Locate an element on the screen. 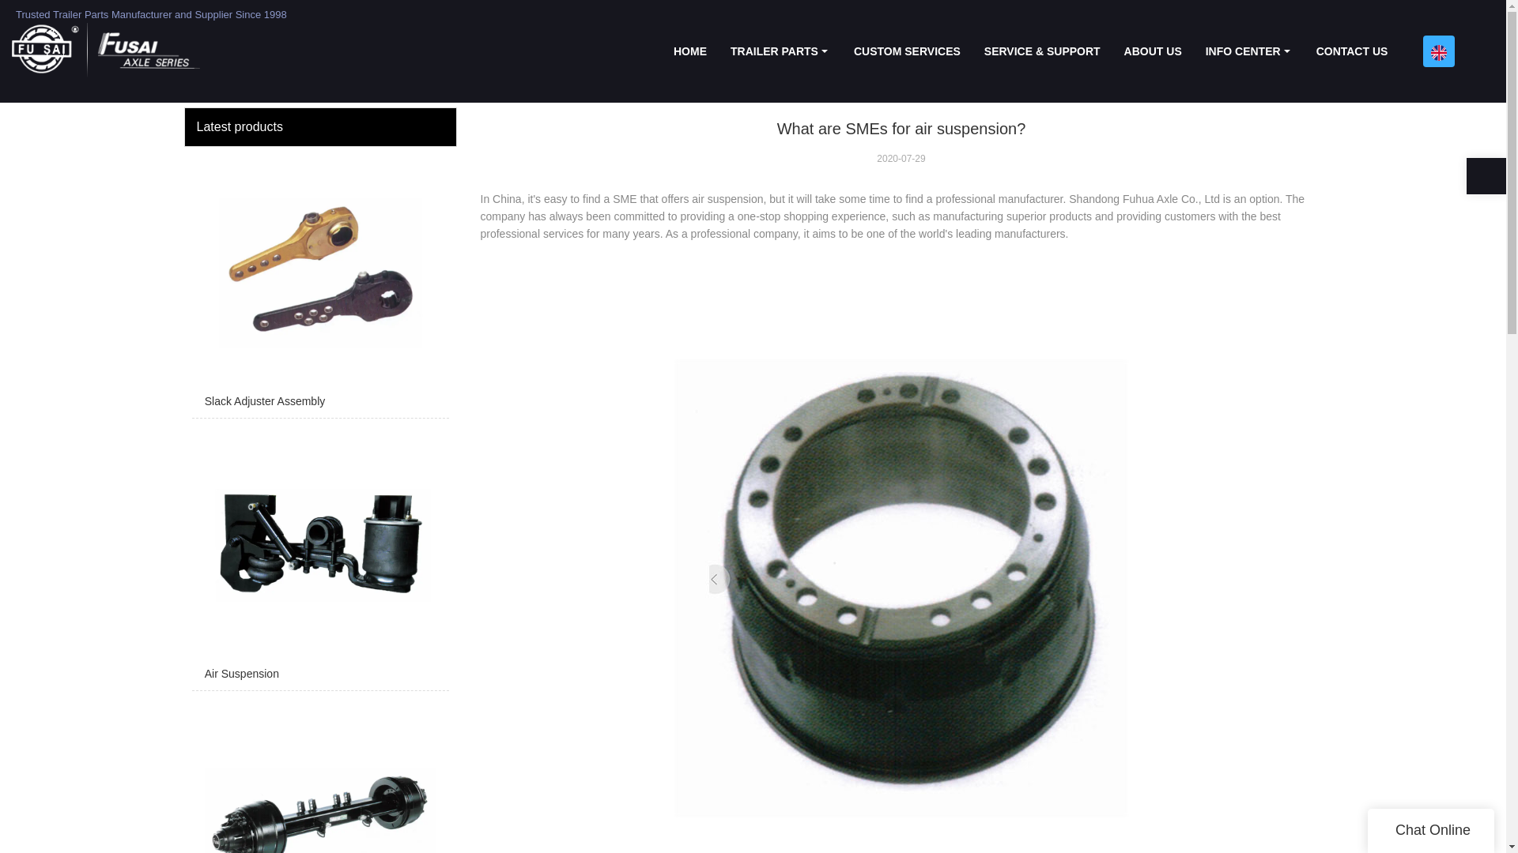 The height and width of the screenshot is (853, 1518). INFO CENTER is located at coordinates (1248, 51).